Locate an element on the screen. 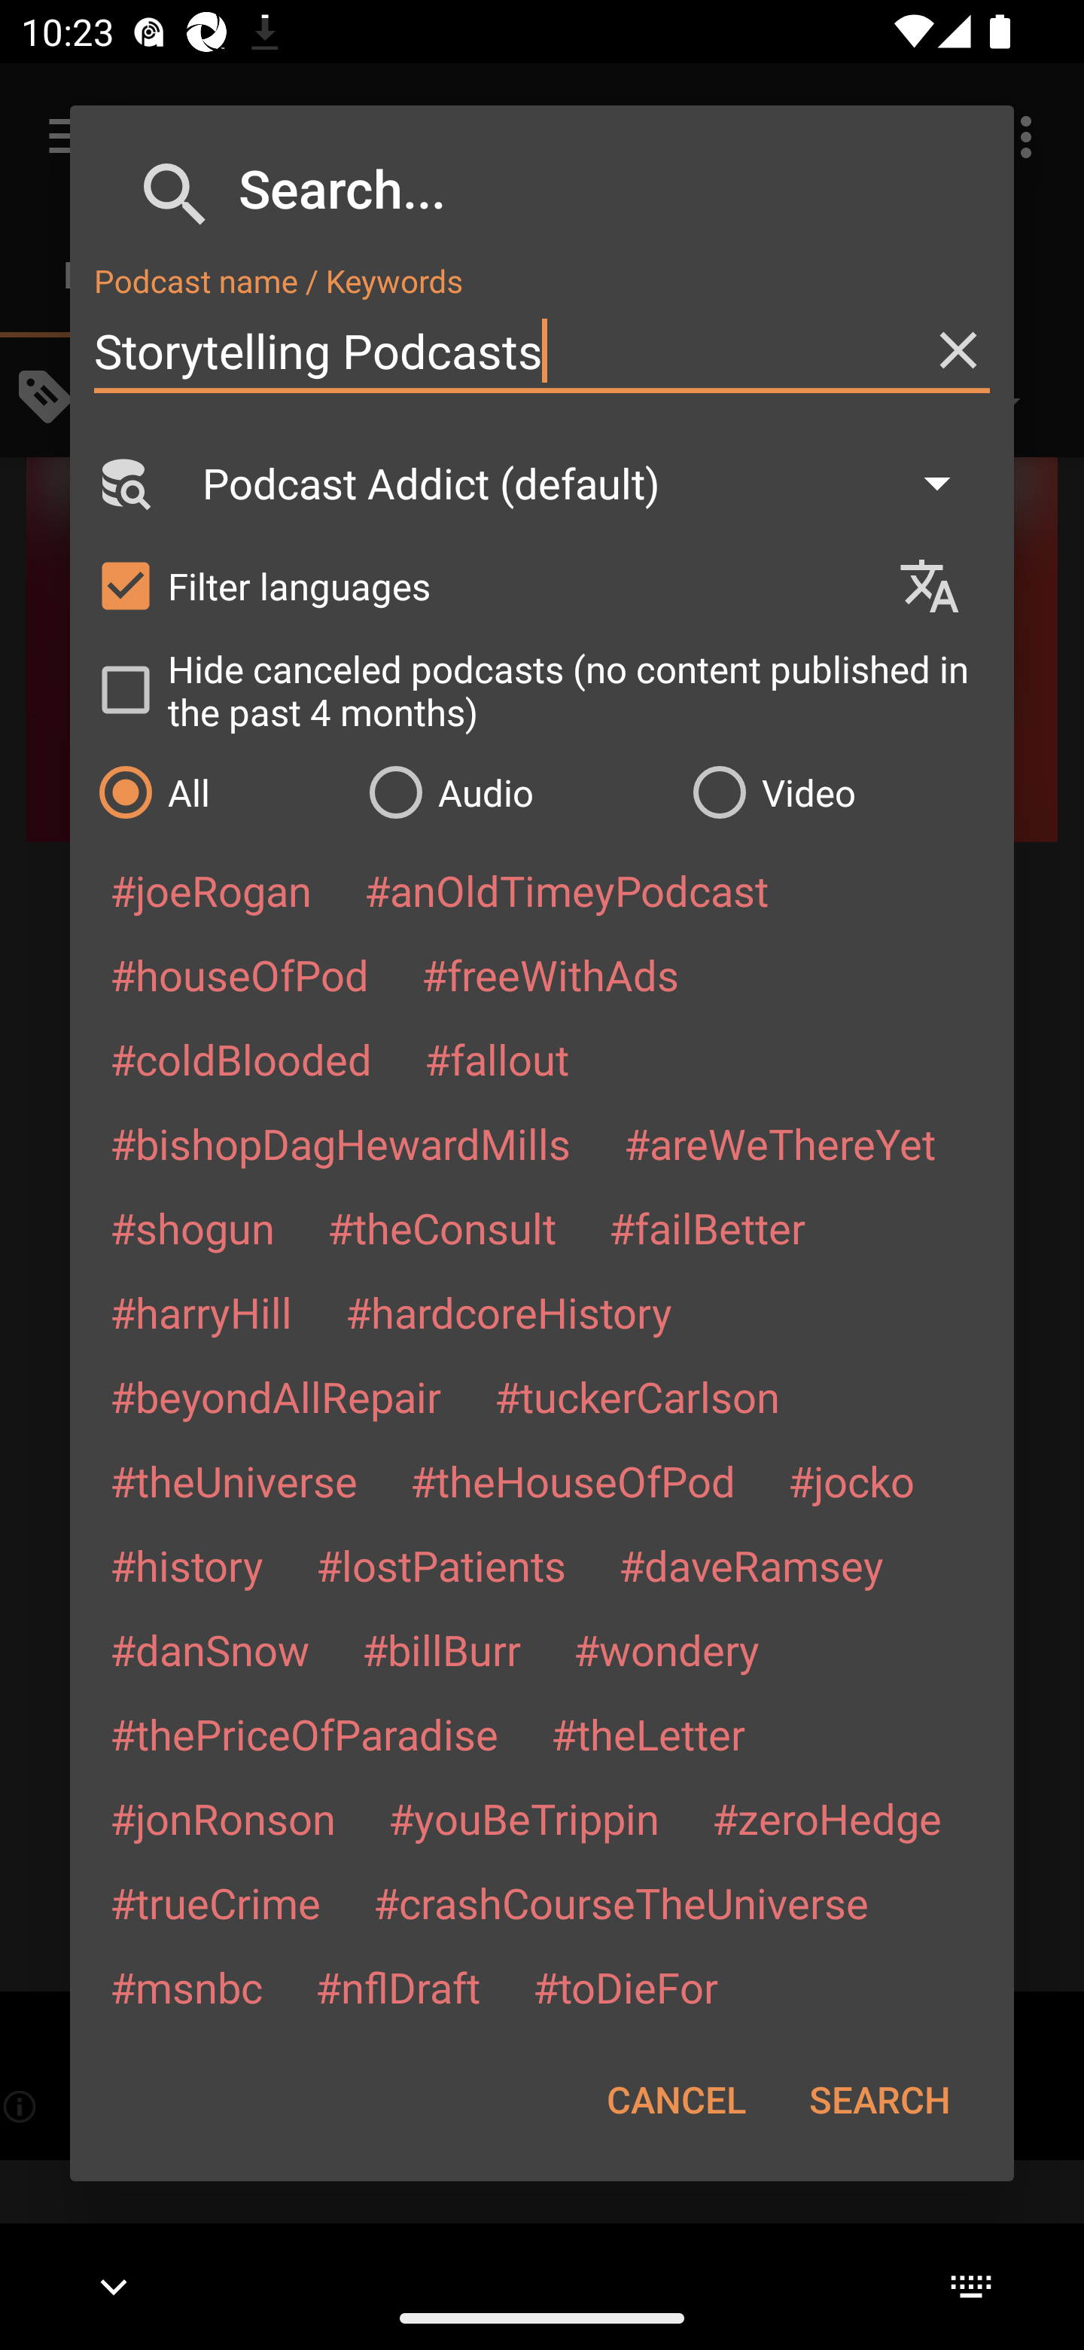 This screenshot has width=1084, height=2350. #youBeTrippin is located at coordinates (523, 1818).